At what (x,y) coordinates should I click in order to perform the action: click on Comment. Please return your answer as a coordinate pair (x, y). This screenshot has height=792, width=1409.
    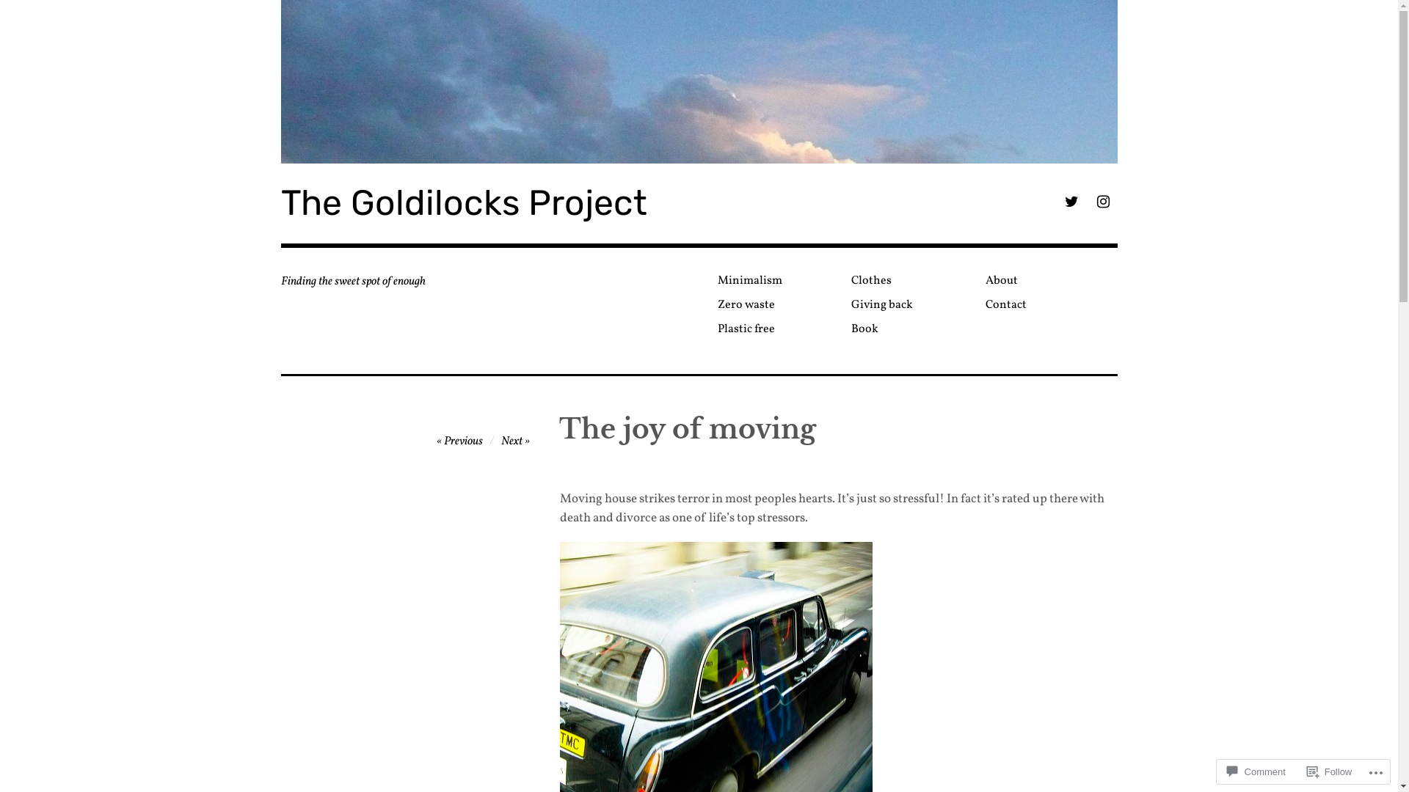
    Looking at the image, I should click on (1256, 771).